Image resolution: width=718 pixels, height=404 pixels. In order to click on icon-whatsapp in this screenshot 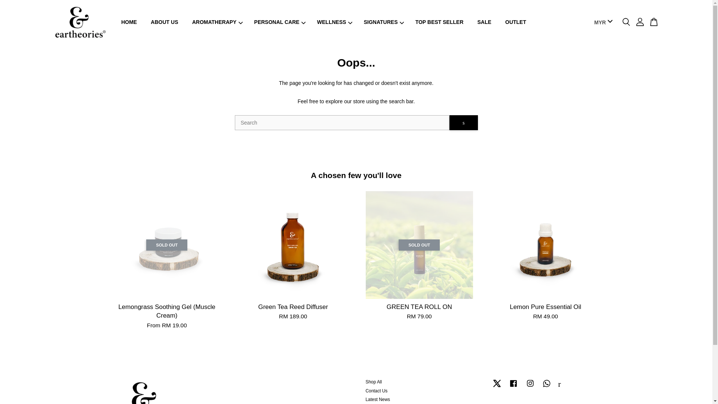, I will do `click(547, 383)`.